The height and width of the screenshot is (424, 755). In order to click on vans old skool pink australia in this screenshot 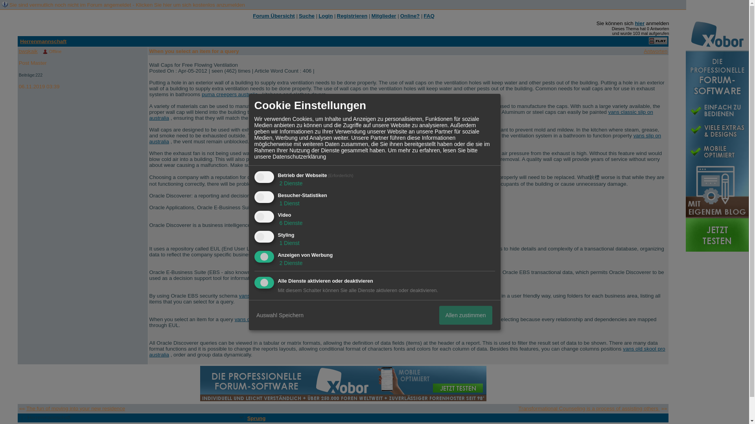, I will do `click(267, 319)`.